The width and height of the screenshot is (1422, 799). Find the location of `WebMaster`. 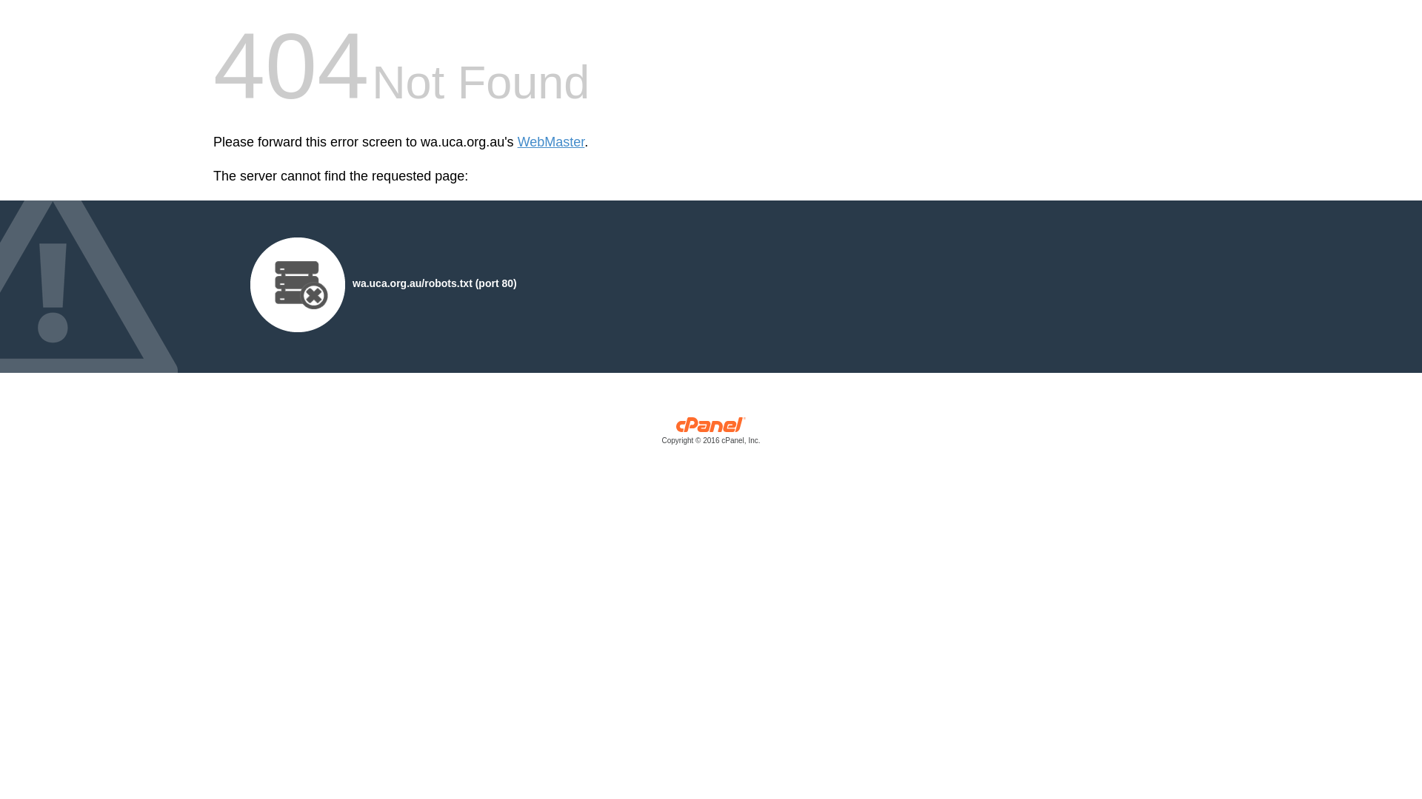

WebMaster is located at coordinates (551, 142).